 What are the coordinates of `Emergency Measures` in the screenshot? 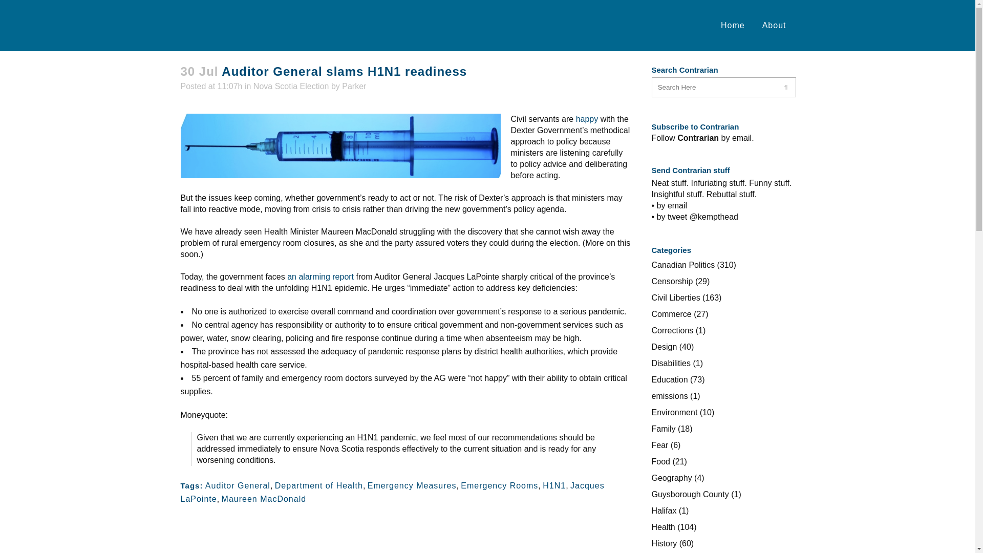 It's located at (412, 485).